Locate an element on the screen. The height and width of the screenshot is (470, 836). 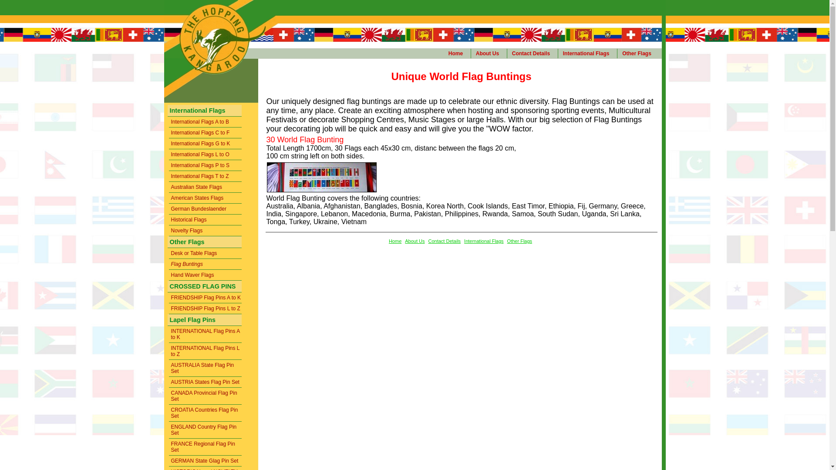
Novelty Flags is located at coordinates (206, 231).